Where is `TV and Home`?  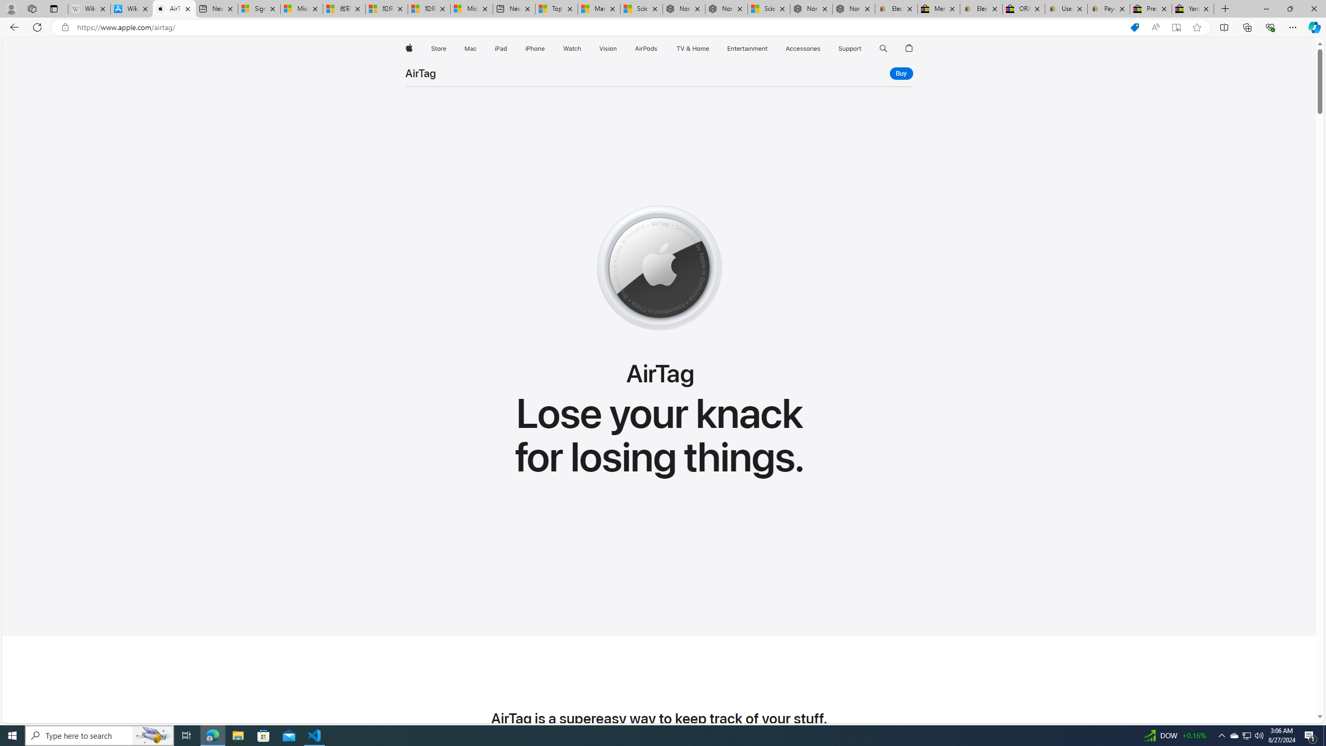 TV and Home is located at coordinates (692, 49).